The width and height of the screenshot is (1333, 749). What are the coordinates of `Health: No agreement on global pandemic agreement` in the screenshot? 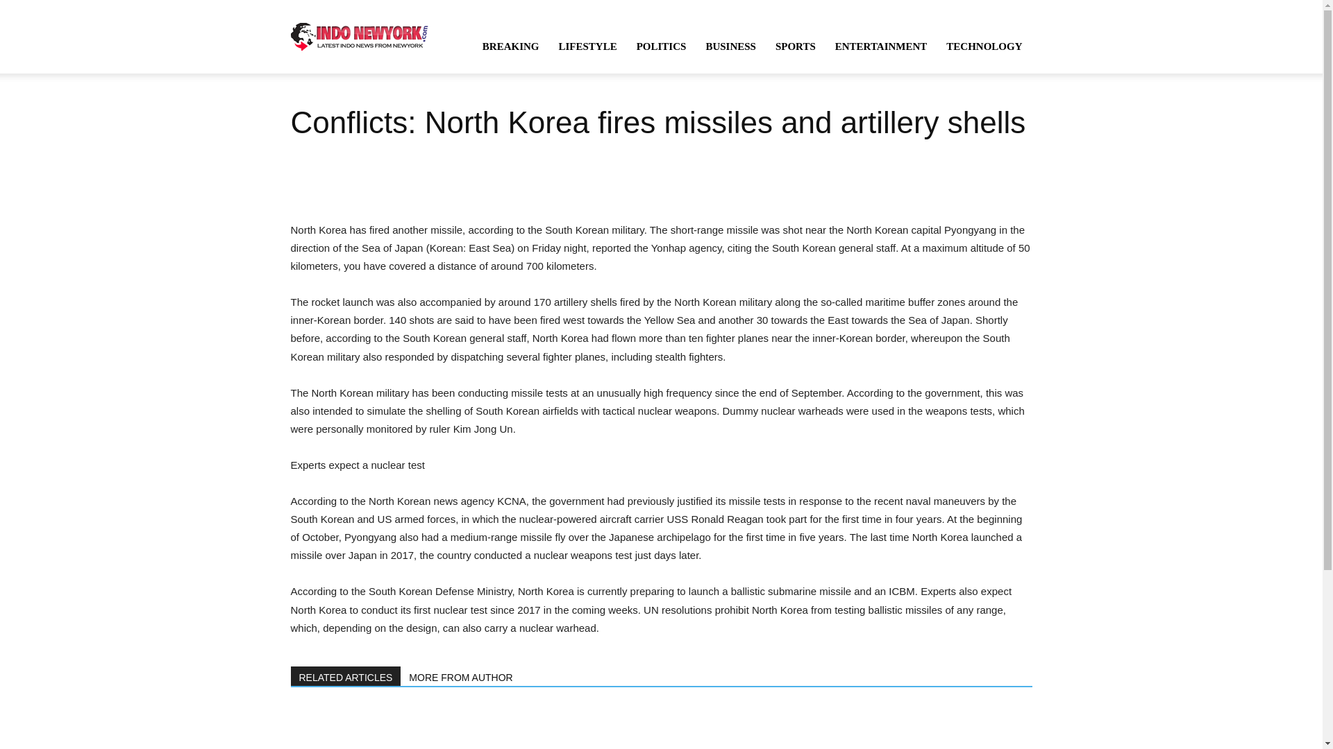 It's located at (358, 728).